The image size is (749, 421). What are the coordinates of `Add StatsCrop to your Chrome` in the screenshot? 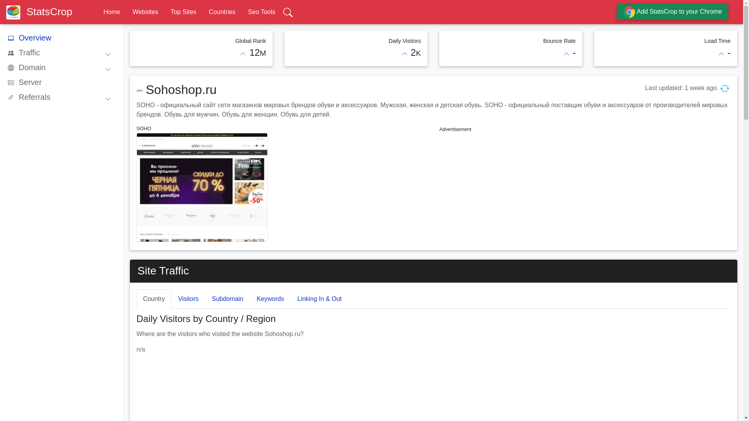 It's located at (672, 12).